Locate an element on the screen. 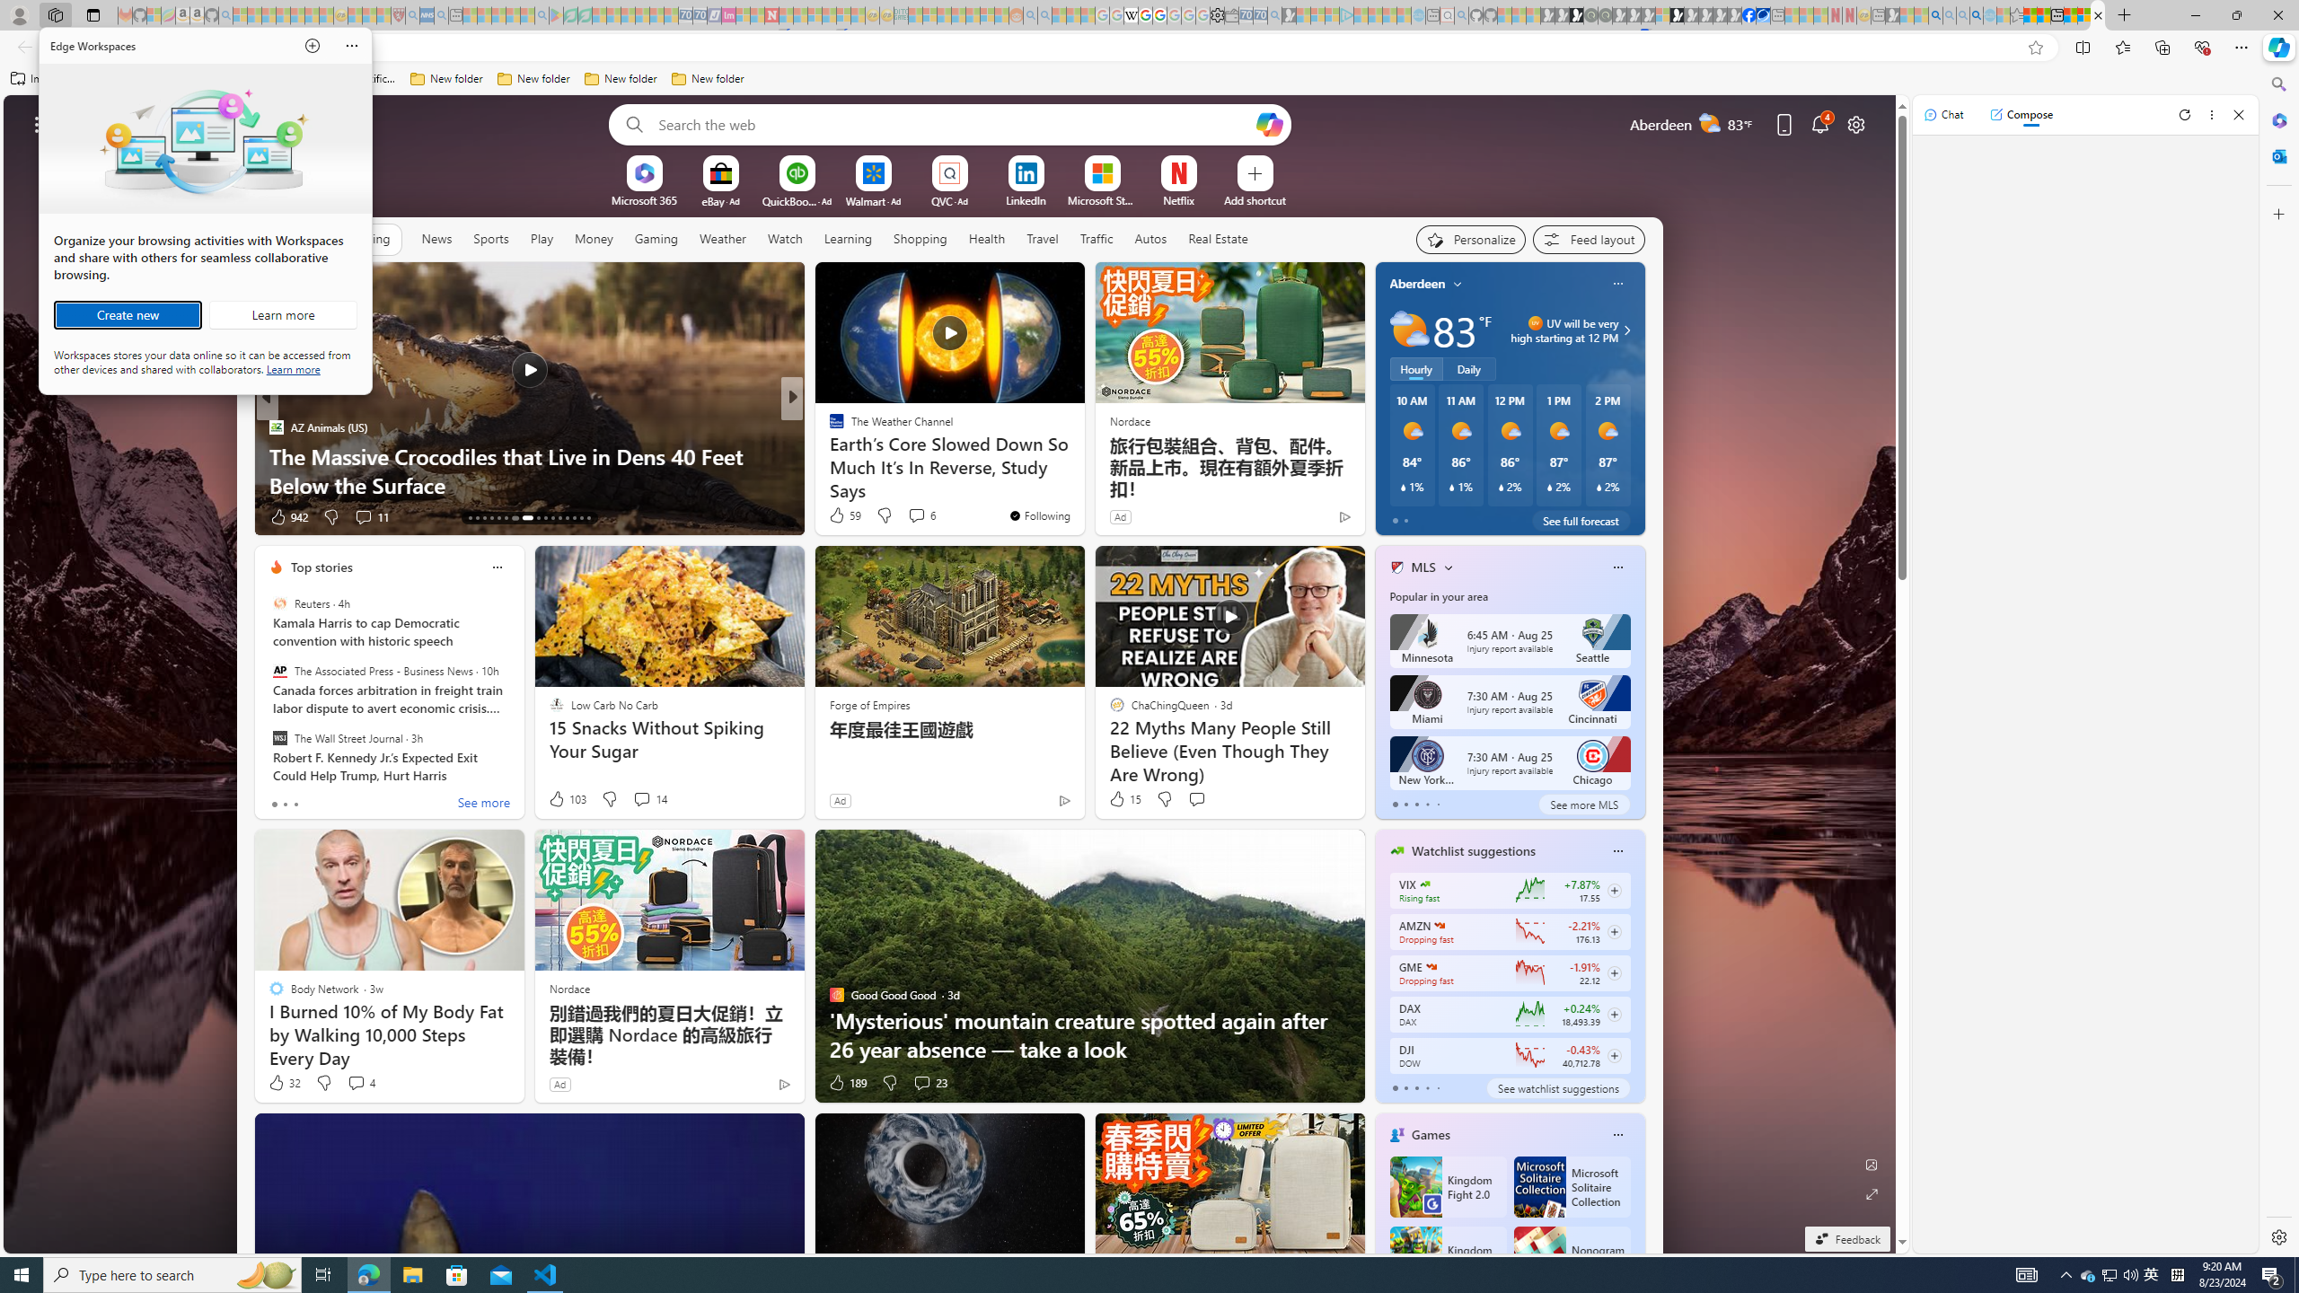 The image size is (2299, 1293). 20 Animals with Astonishing and Unique Features is located at coordinates (1081, 485).